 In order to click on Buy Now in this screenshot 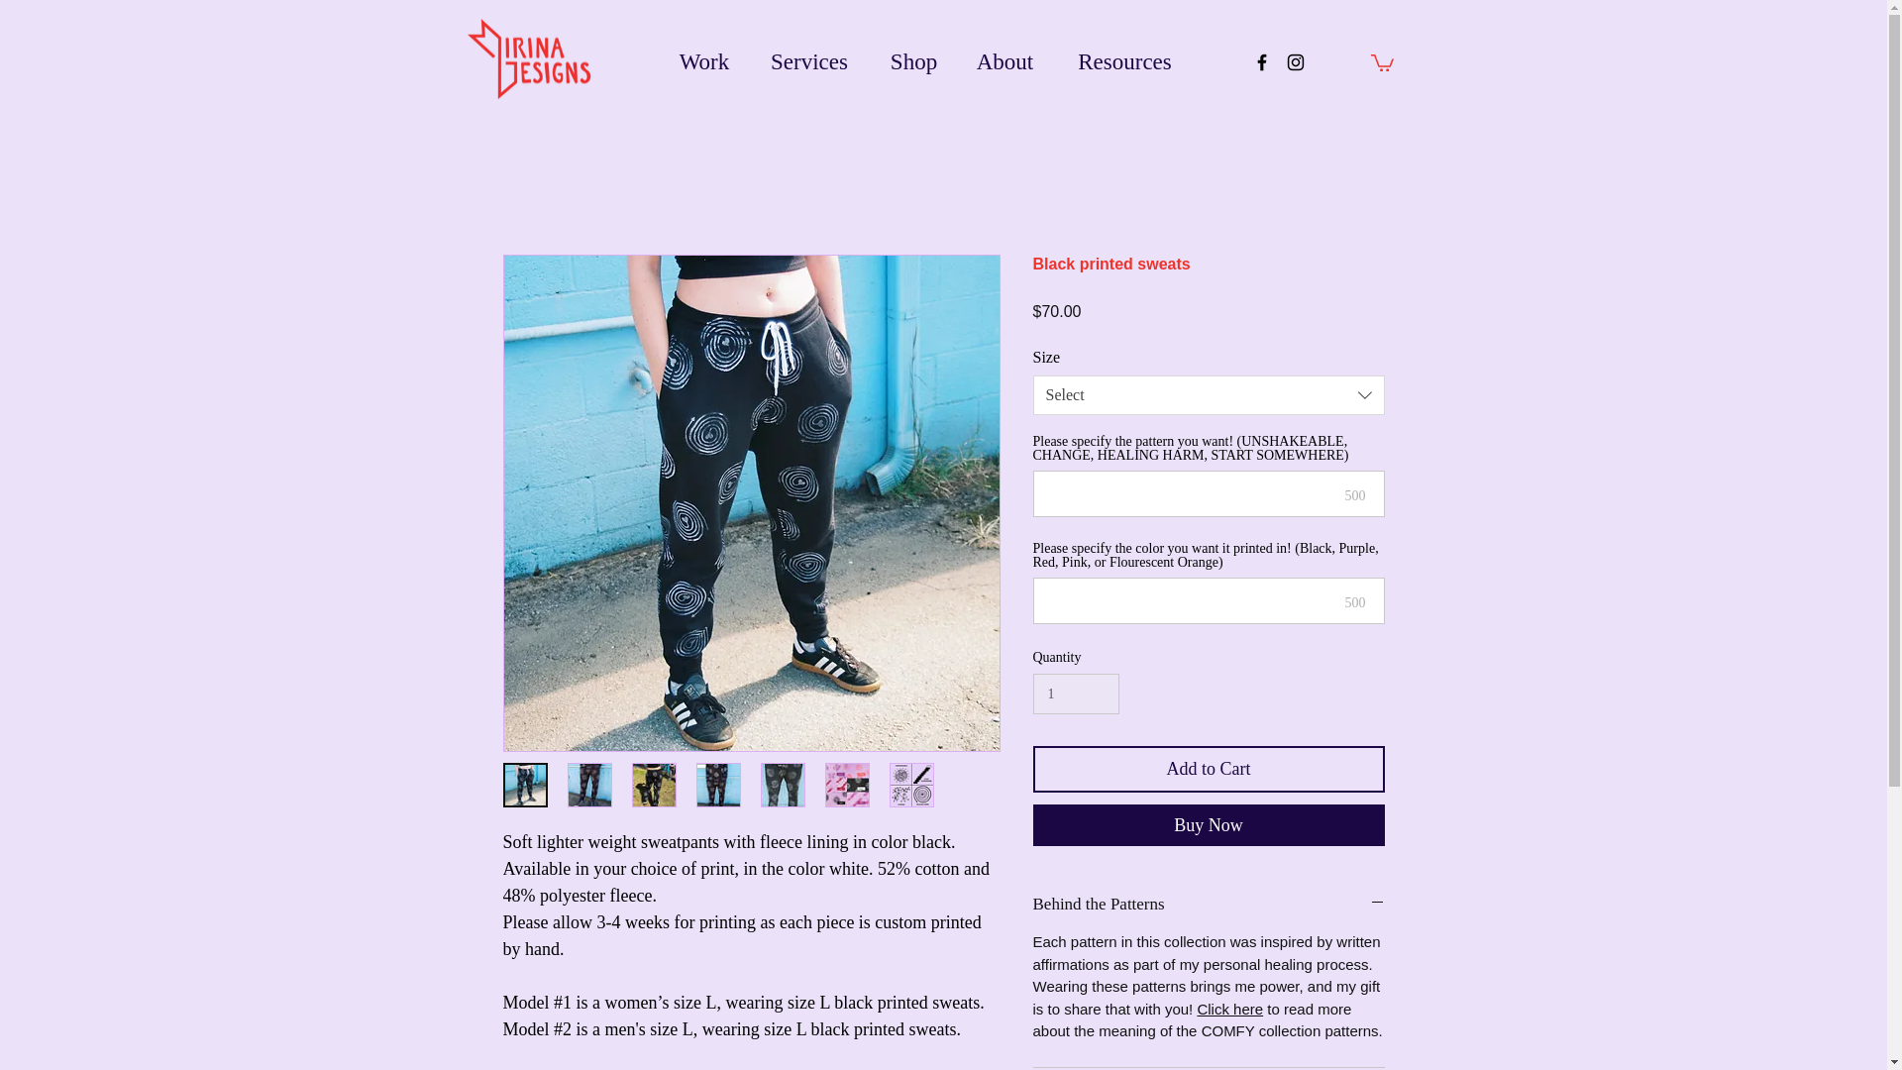, I will do `click(1209, 825)`.